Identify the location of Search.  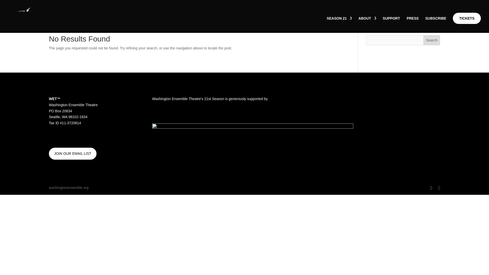
(432, 40).